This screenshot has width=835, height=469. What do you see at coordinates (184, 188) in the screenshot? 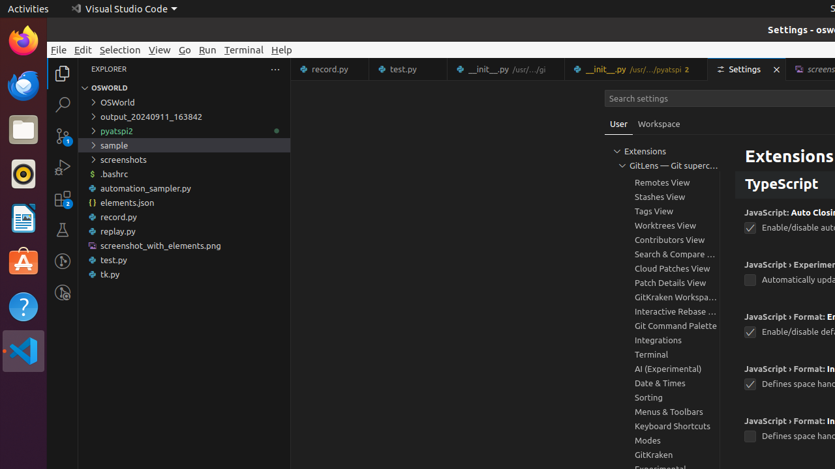
I see `automation_sampler.py` at bounding box center [184, 188].